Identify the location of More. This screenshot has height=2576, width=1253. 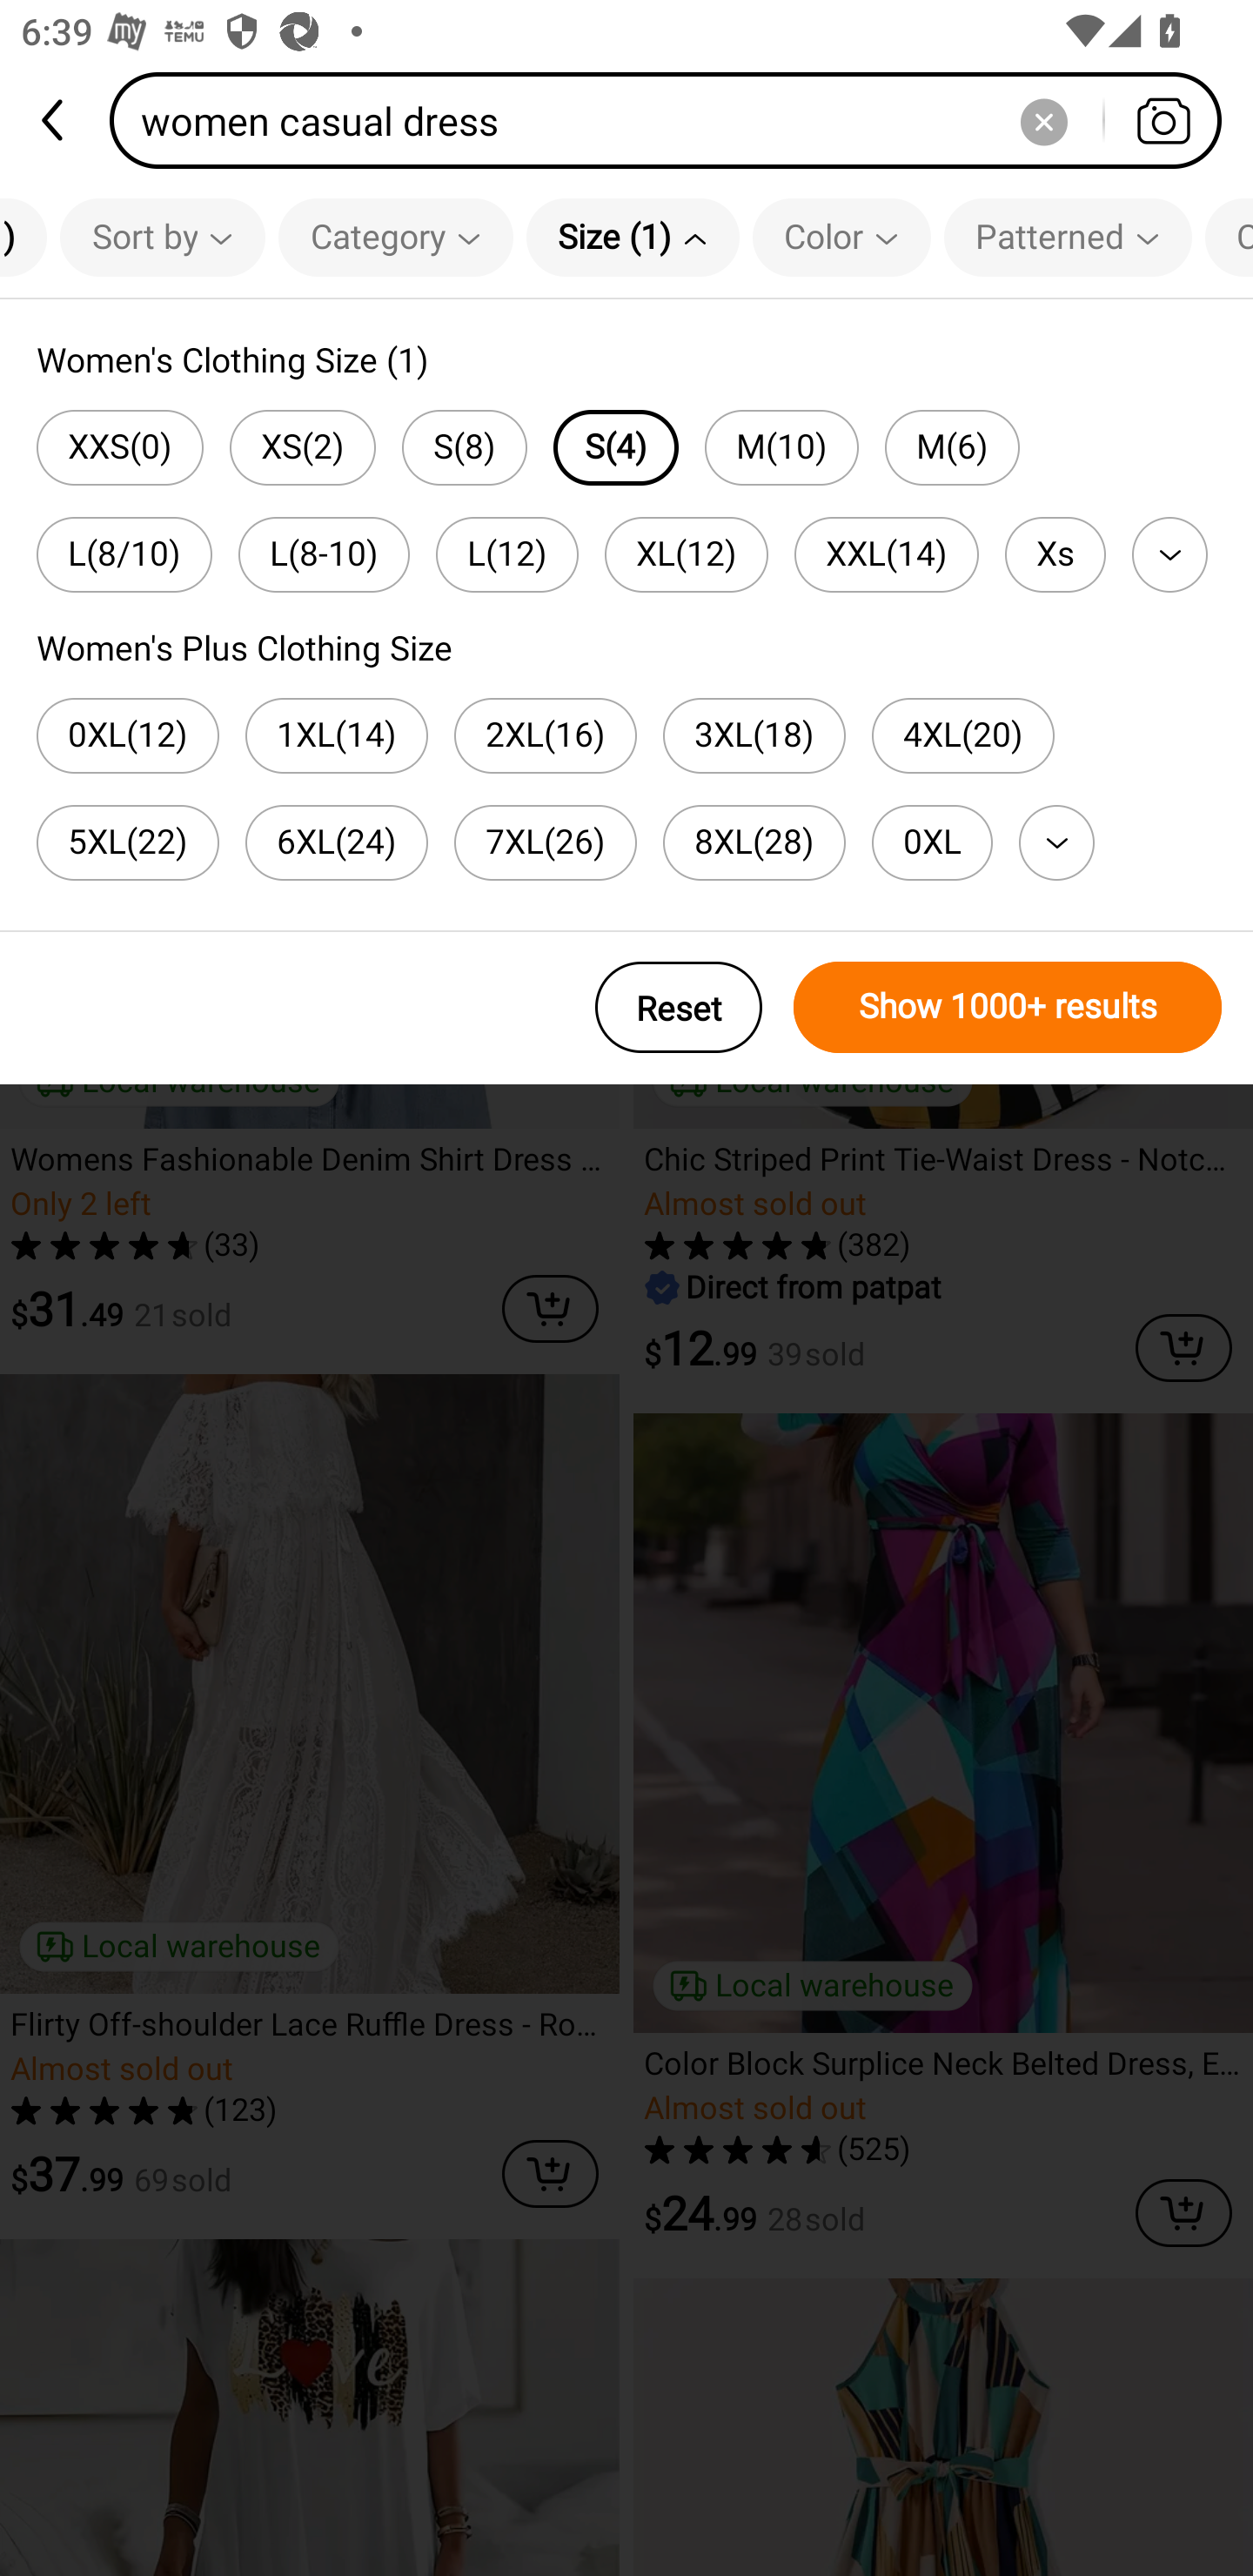
(1056, 842).